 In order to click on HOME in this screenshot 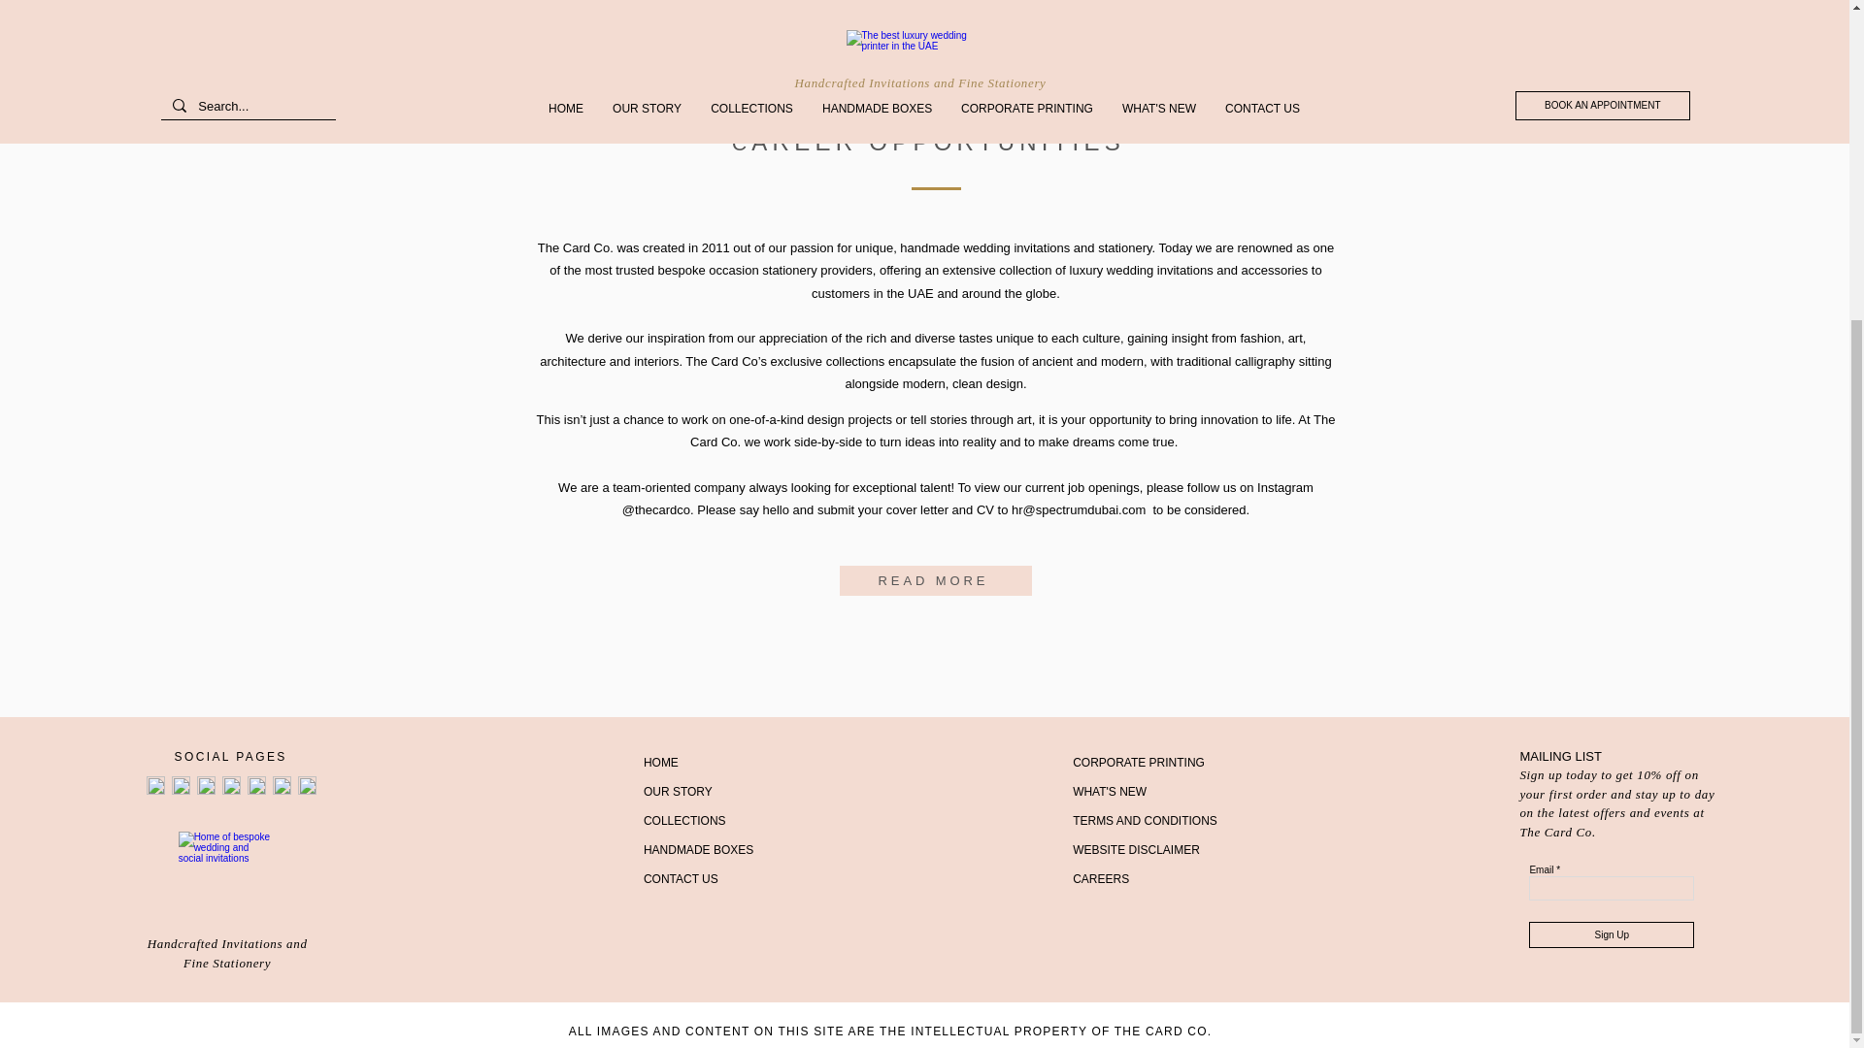, I will do `click(660, 762)`.